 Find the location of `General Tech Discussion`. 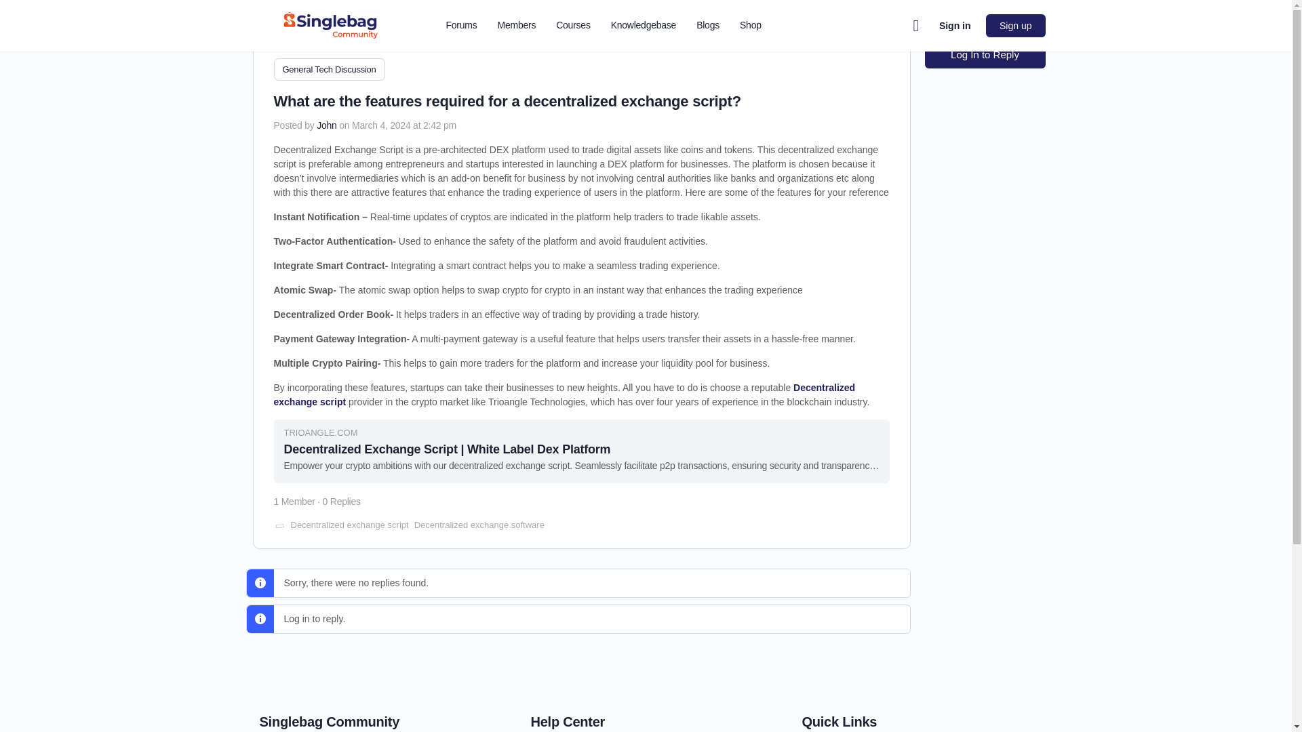

General Tech Discussion is located at coordinates (330, 69).